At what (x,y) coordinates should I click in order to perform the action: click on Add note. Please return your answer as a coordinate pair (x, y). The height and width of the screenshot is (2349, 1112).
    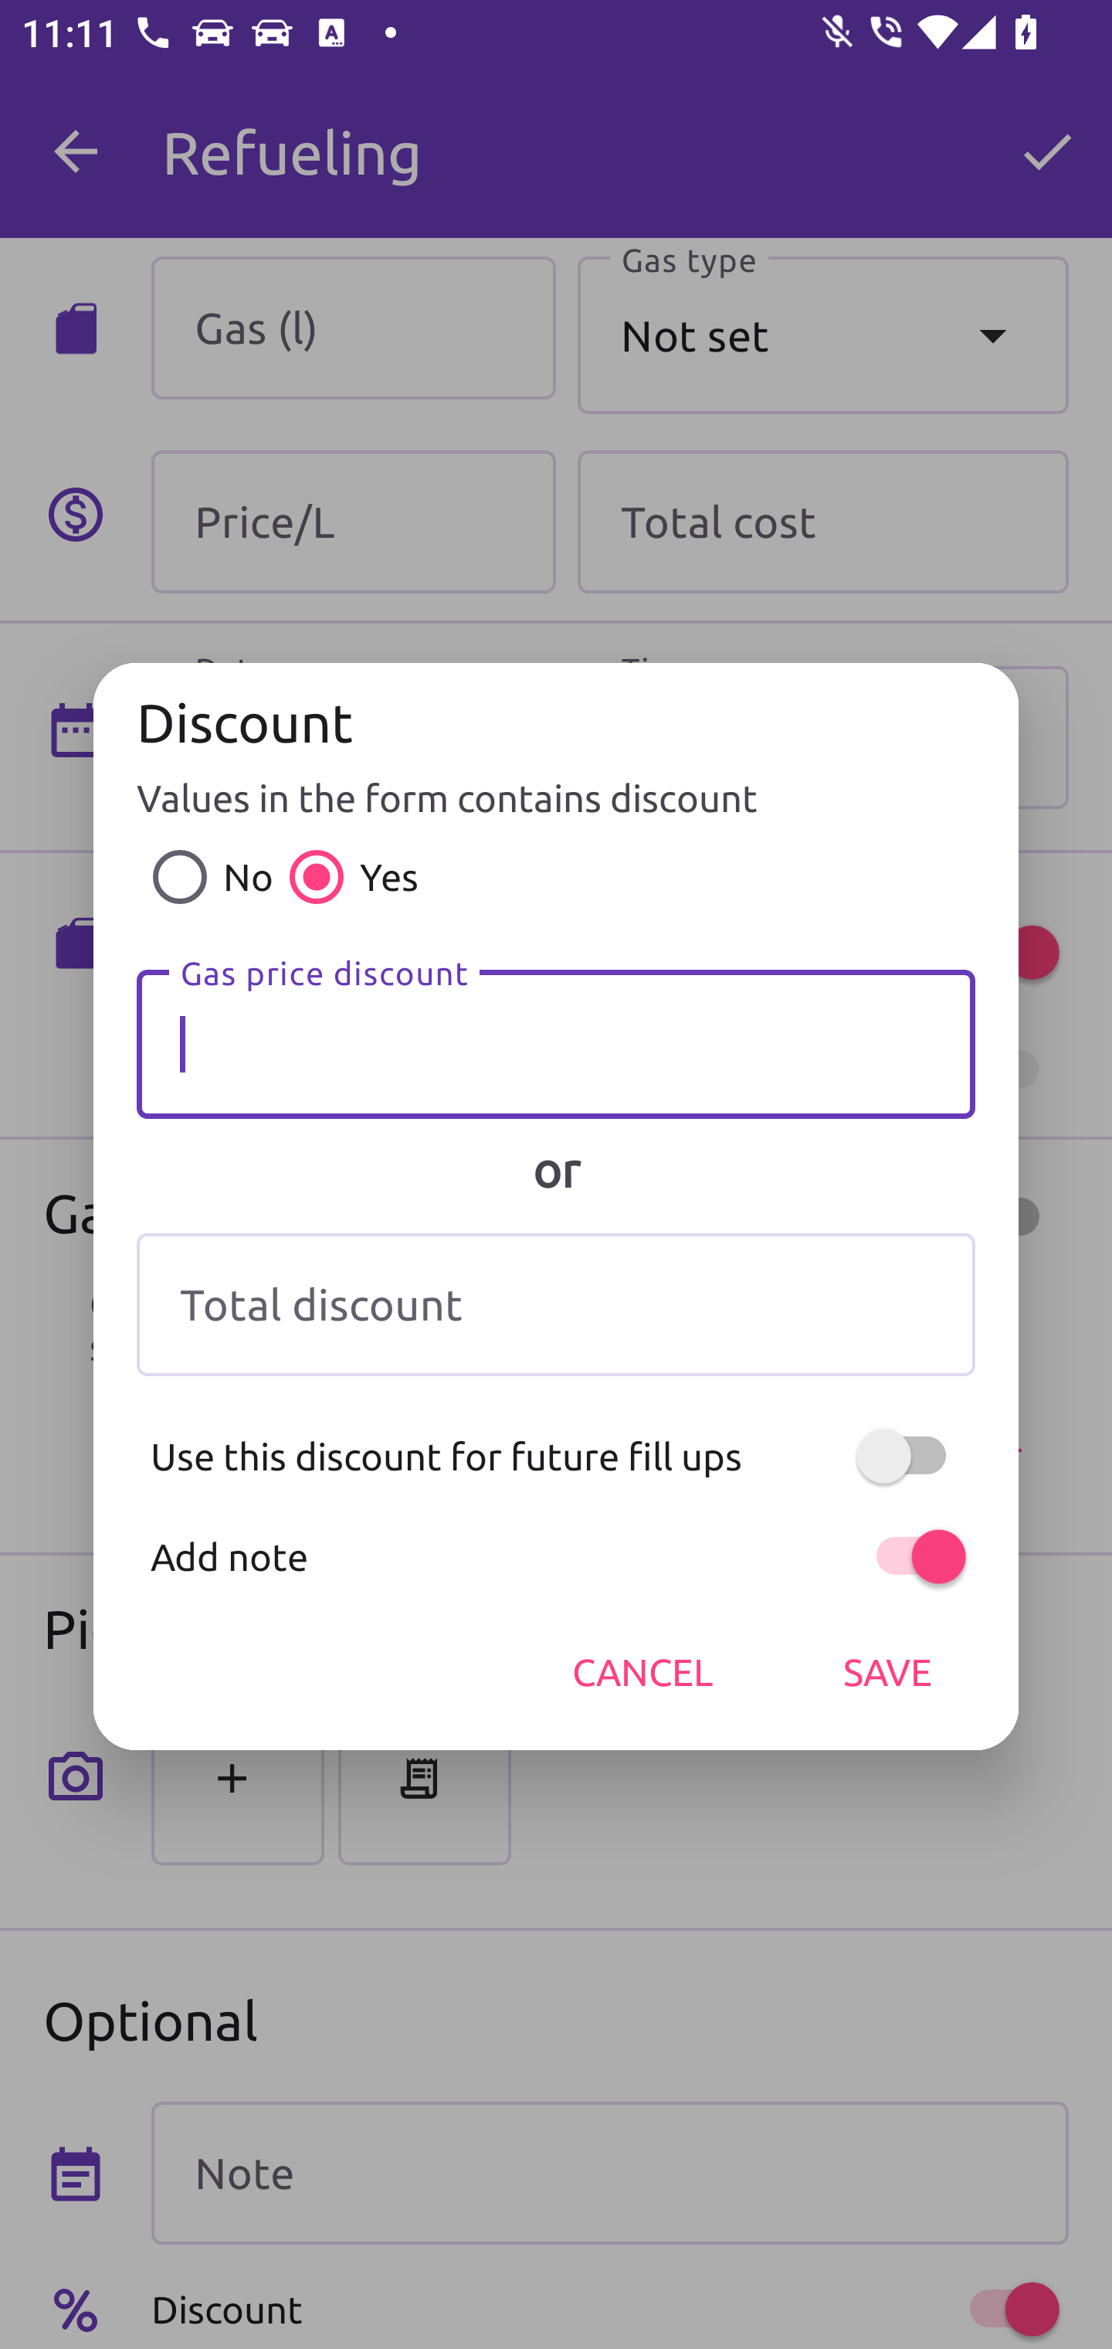
    Looking at the image, I should click on (556, 1556).